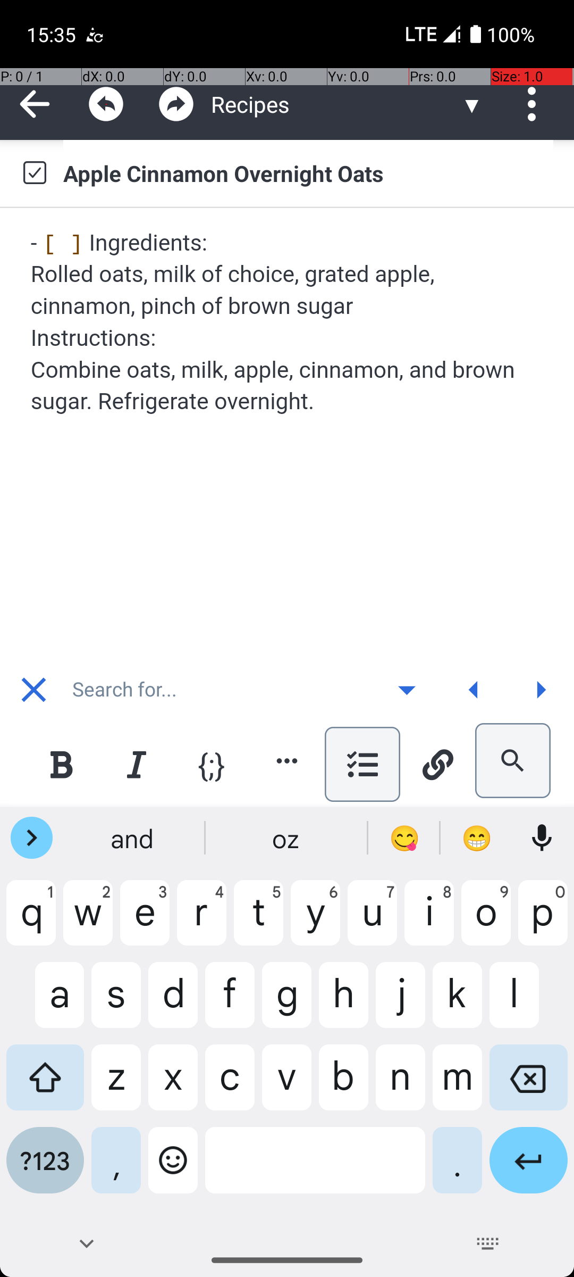 This screenshot has height=1277, width=574. I want to click on Search for..., so click(220, 690).